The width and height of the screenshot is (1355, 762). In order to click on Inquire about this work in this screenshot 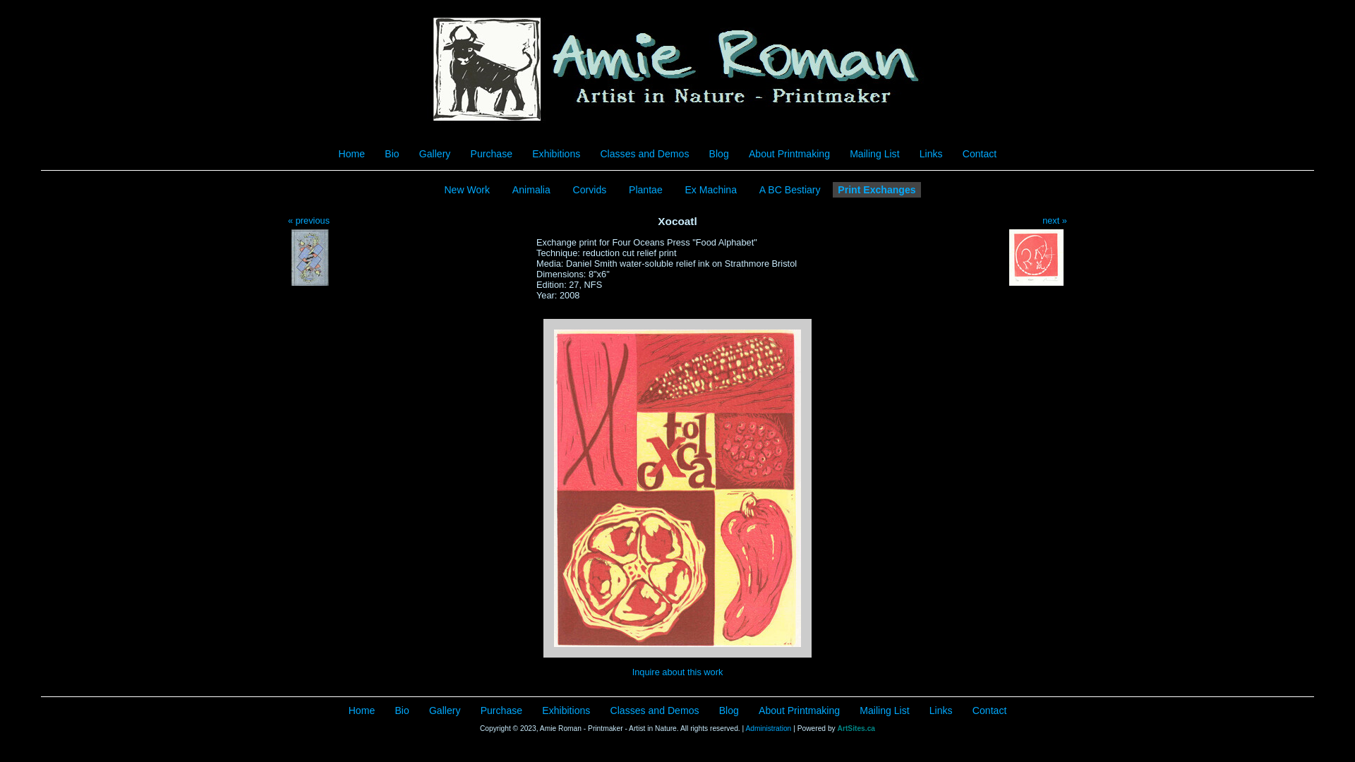, I will do `click(677, 672)`.